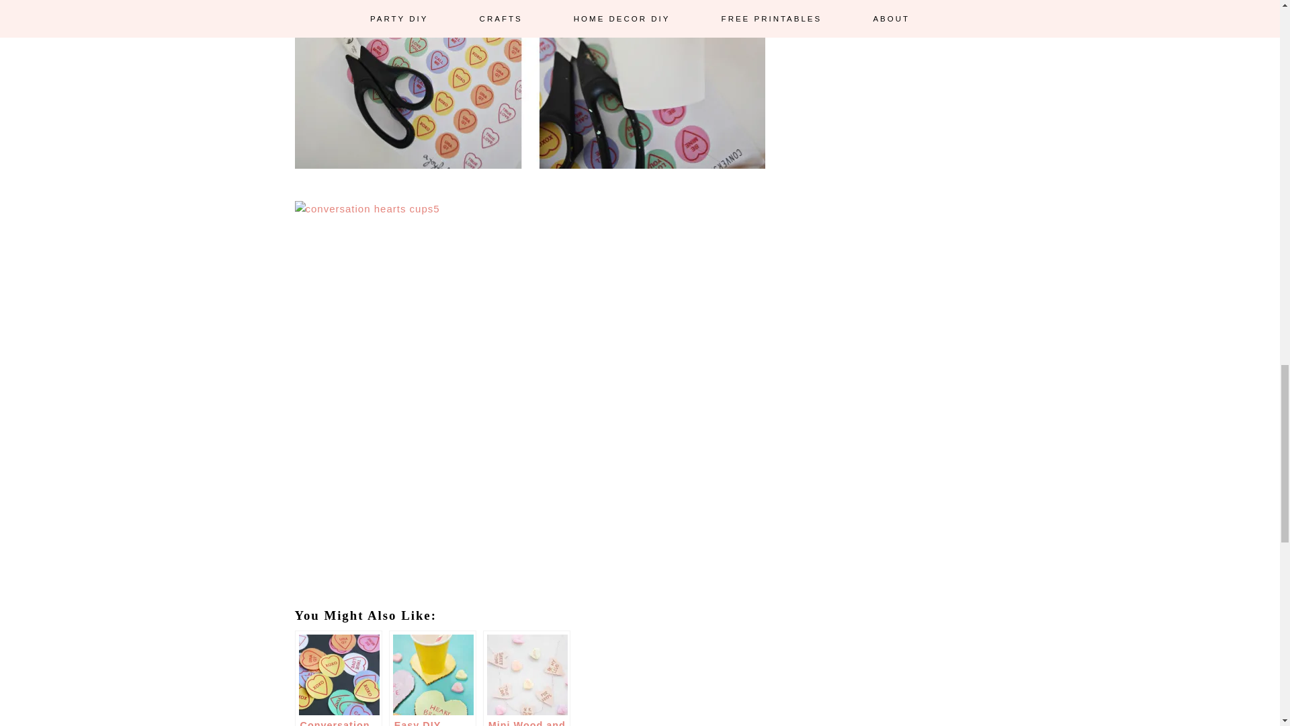 Image resolution: width=1290 pixels, height=726 pixels. What do you see at coordinates (526, 678) in the screenshot?
I see `Mini Wood and Copper Conversation Heart Garland` at bounding box center [526, 678].